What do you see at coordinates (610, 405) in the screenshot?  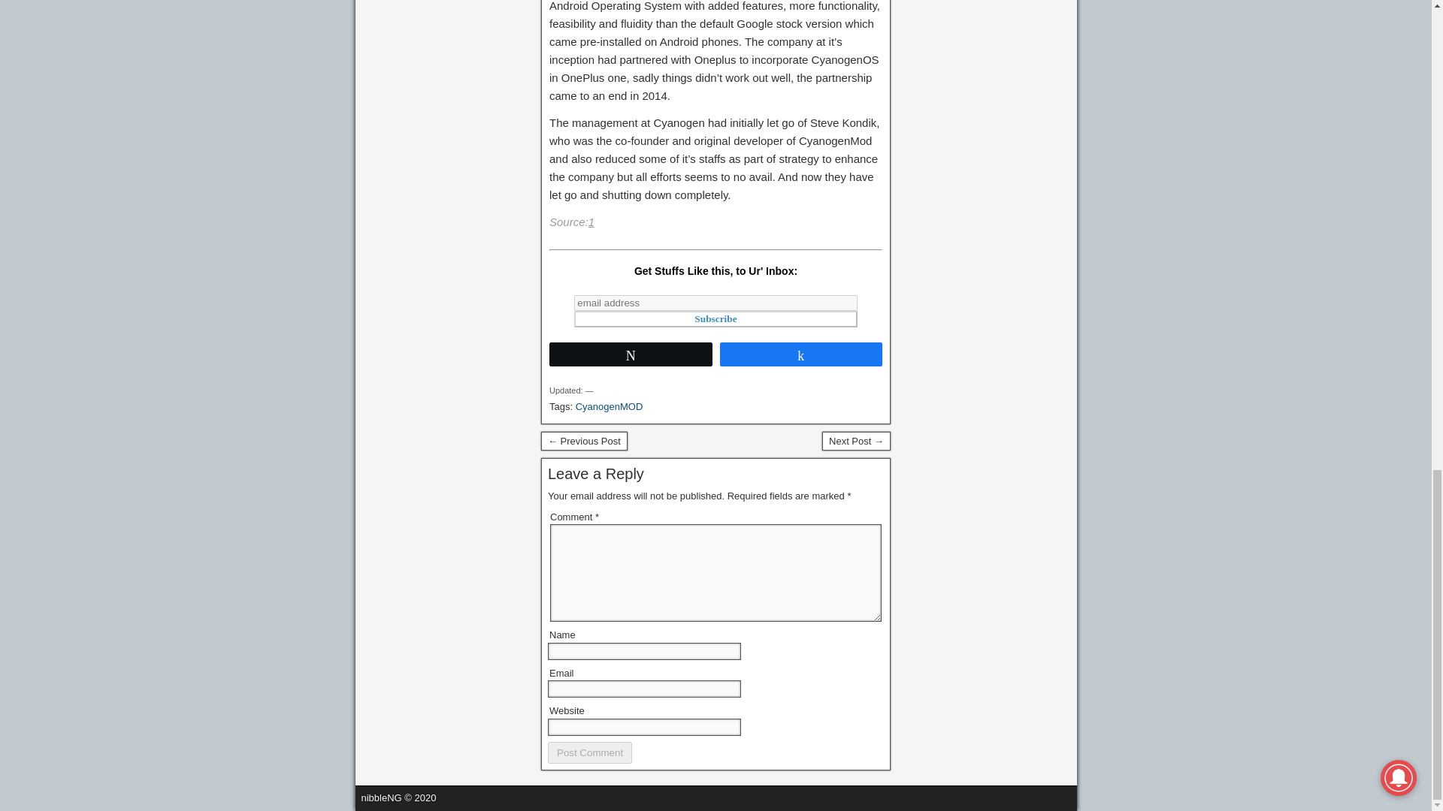 I see `CyanogenMOD` at bounding box center [610, 405].